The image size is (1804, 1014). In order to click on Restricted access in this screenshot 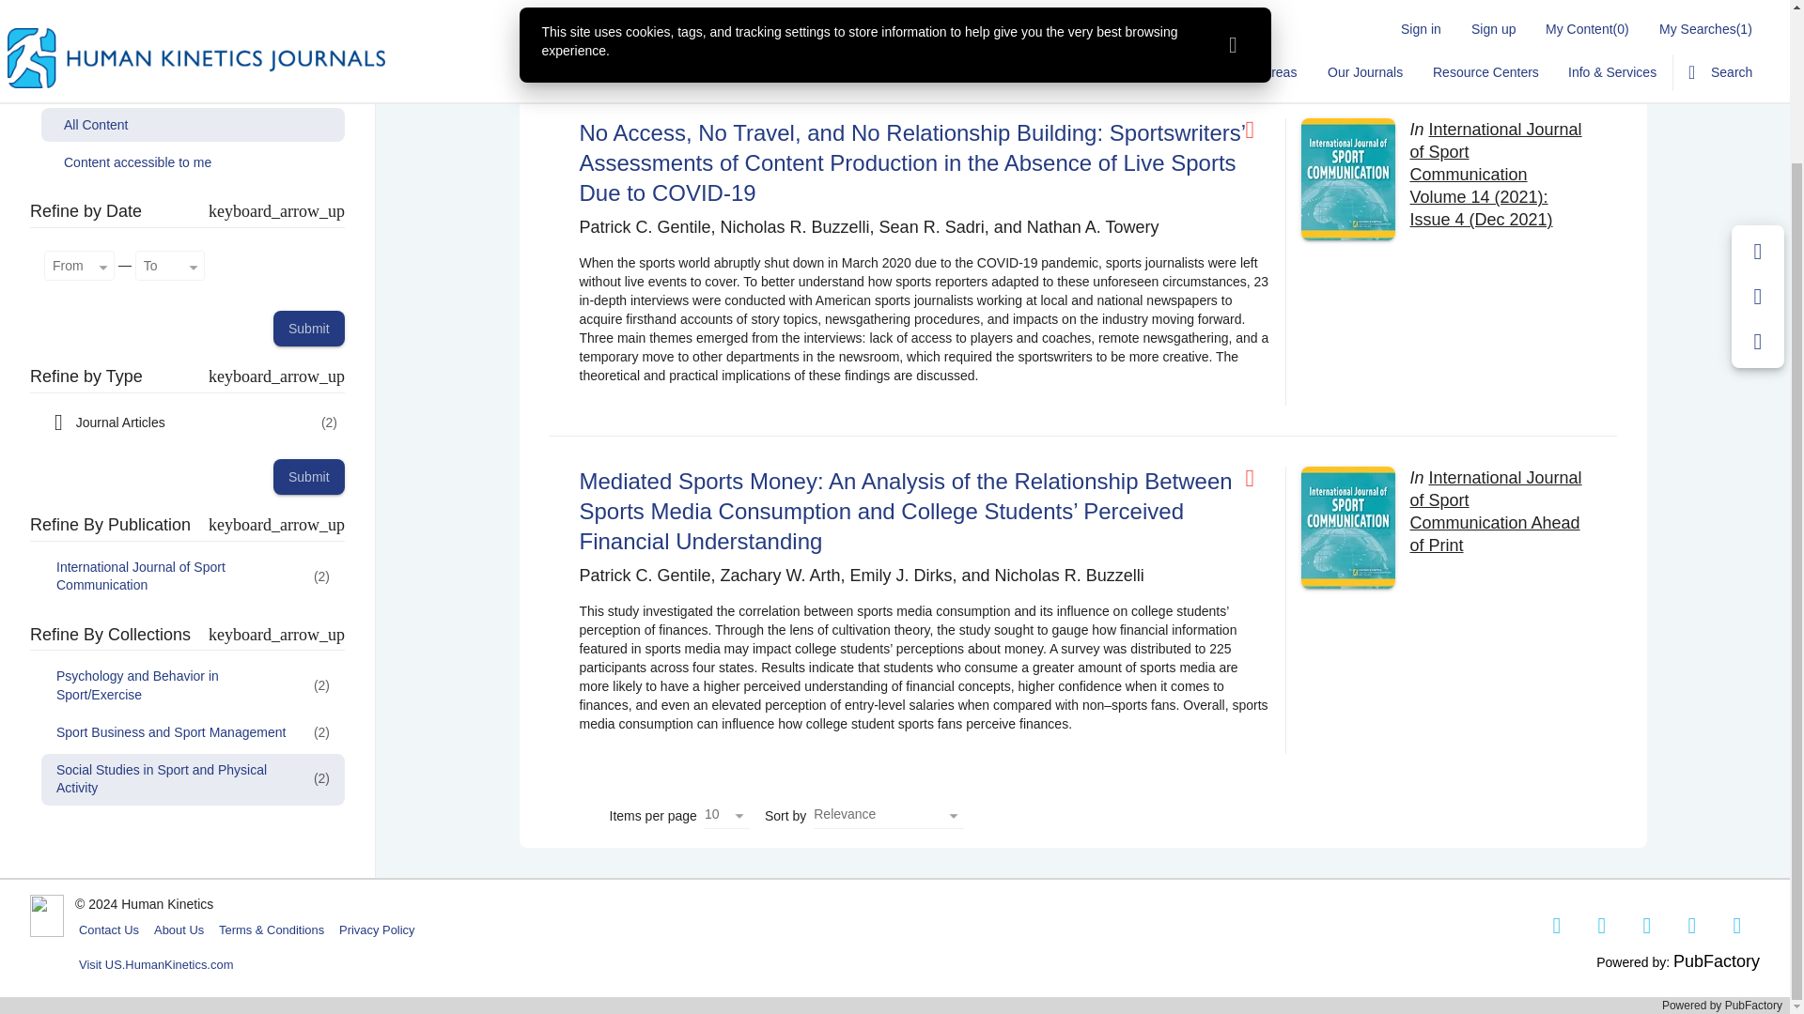, I will do `click(1257, 478)`.